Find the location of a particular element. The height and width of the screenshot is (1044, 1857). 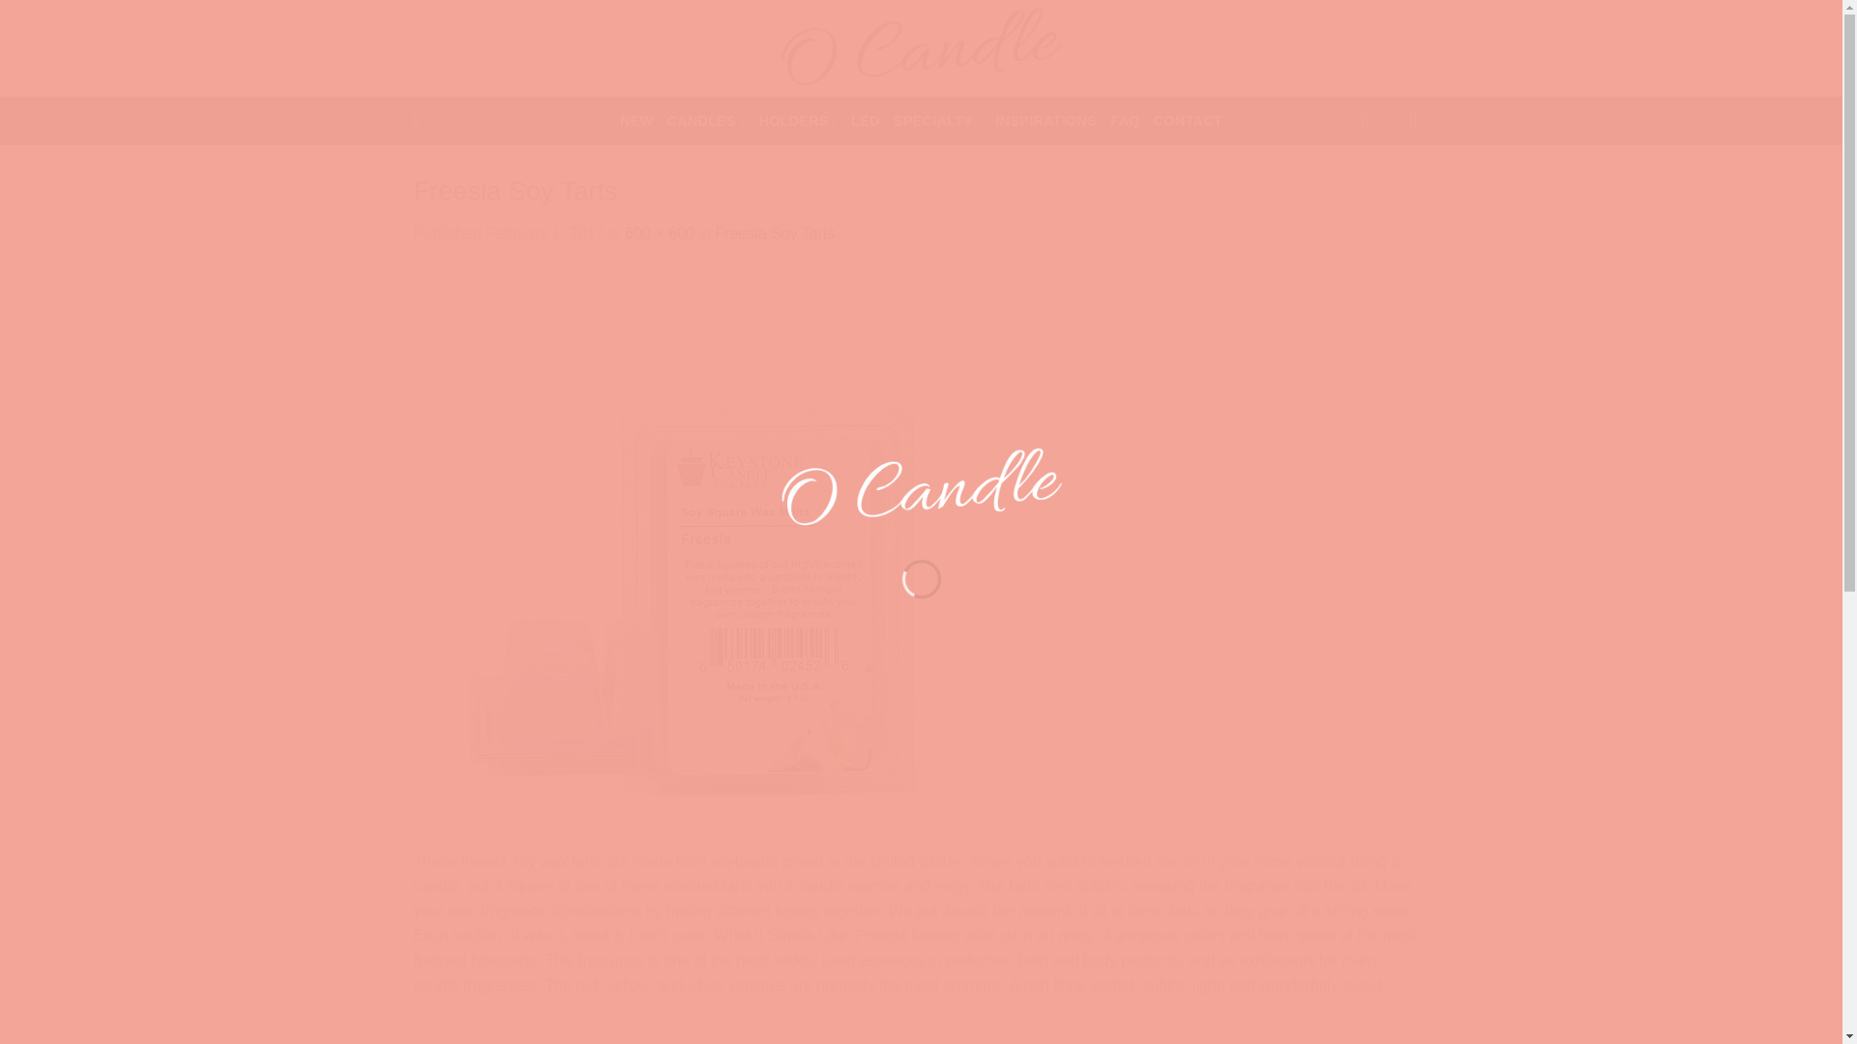

INSPIRATIONS is located at coordinates (1046, 121).